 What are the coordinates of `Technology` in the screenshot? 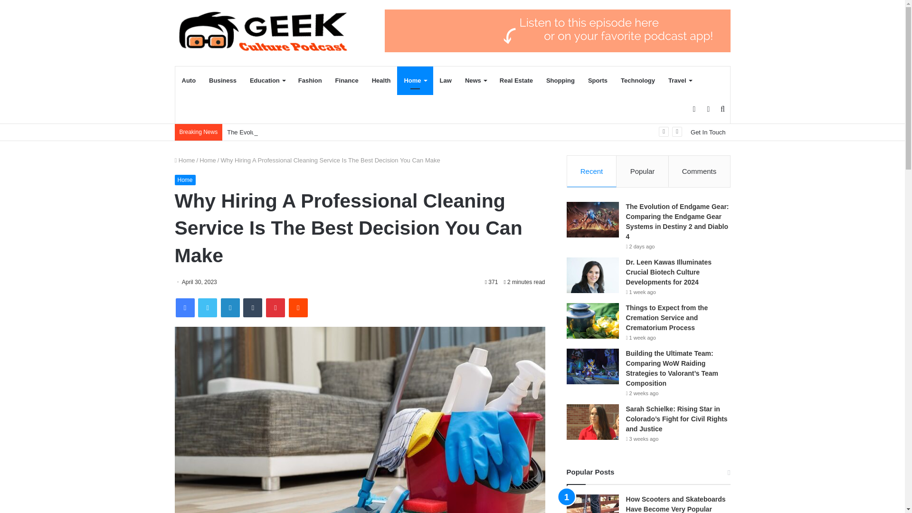 It's located at (637, 81).